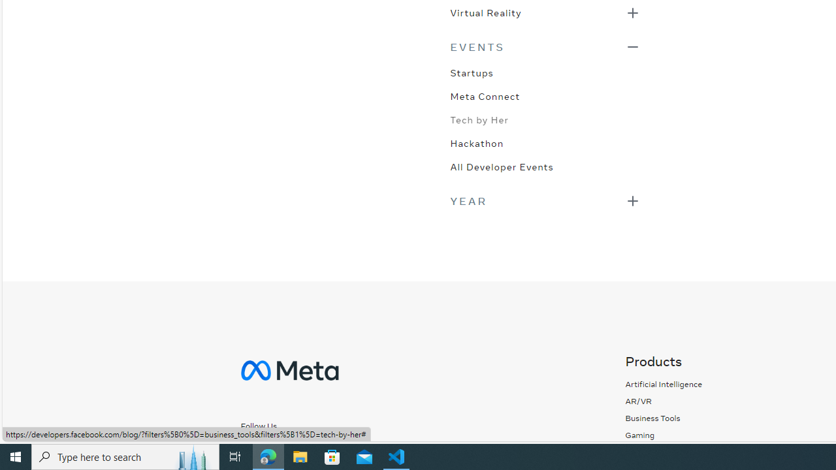 The image size is (836, 470). I want to click on Business Tools, so click(652, 418).